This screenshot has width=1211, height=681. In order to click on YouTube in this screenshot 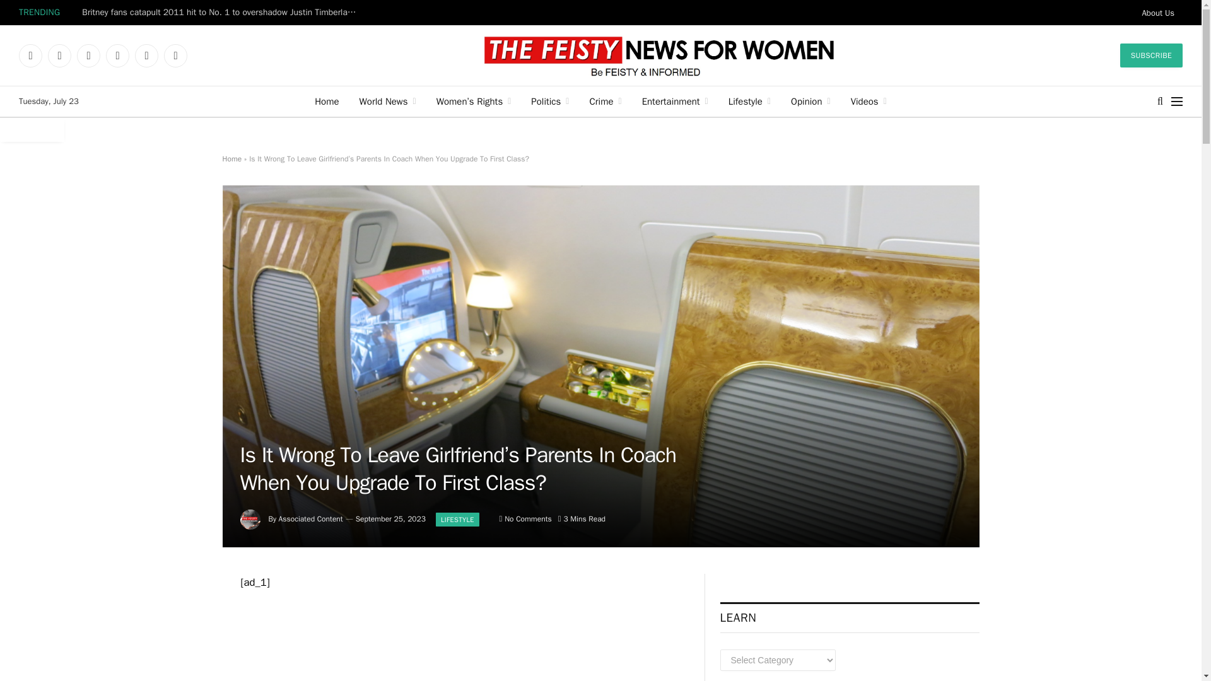, I will do `click(117, 55)`.